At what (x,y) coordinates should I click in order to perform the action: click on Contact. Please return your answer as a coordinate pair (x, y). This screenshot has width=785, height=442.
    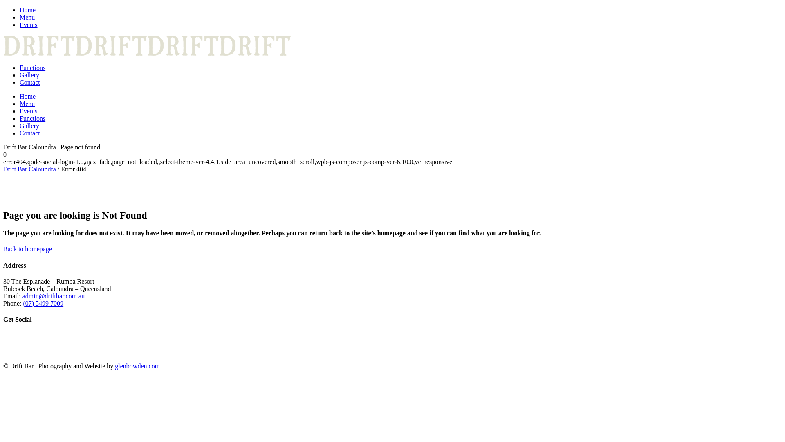
    Looking at the image, I should click on (30, 133).